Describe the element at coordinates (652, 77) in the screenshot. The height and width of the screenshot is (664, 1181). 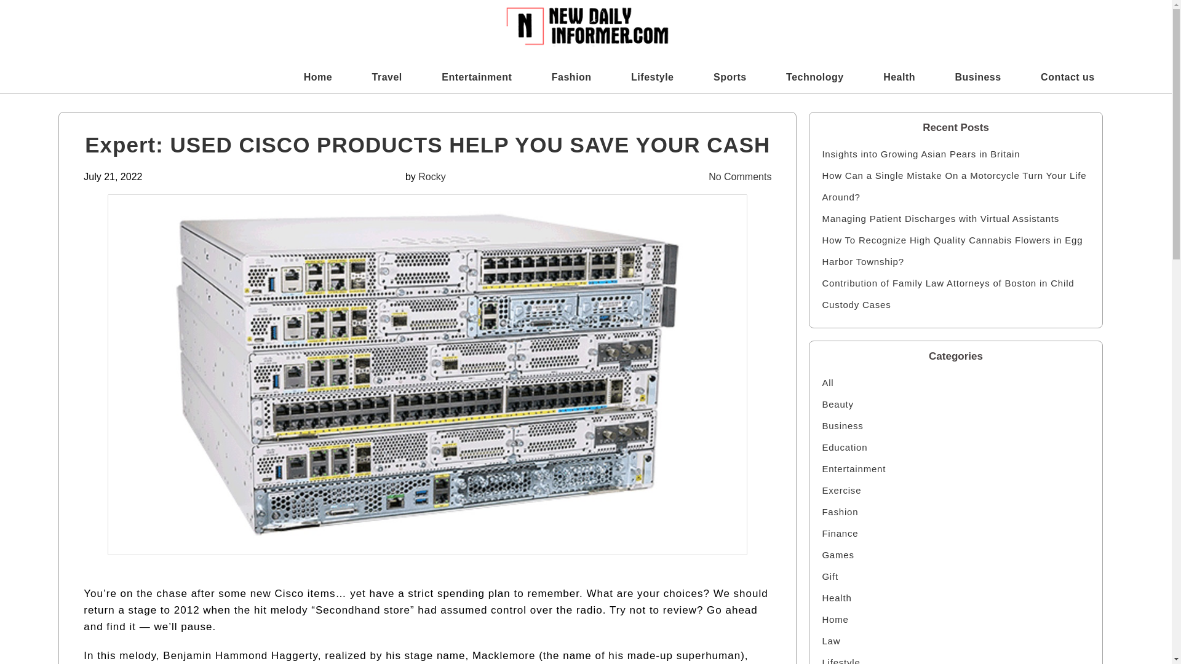
I see `Lifestyle` at that location.